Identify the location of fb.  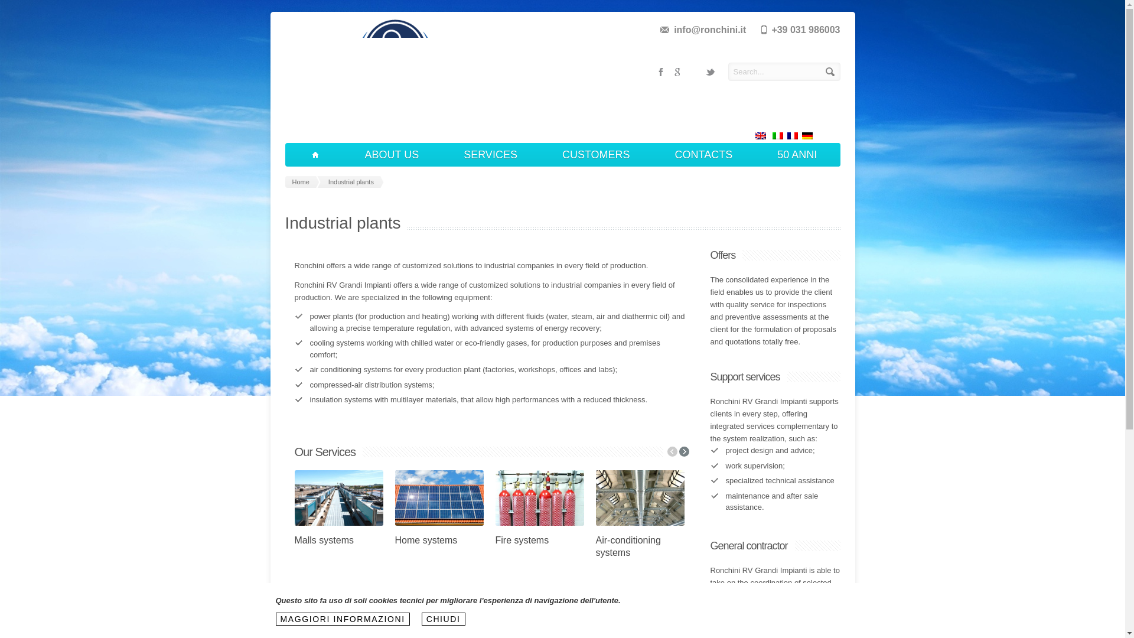
(660, 72).